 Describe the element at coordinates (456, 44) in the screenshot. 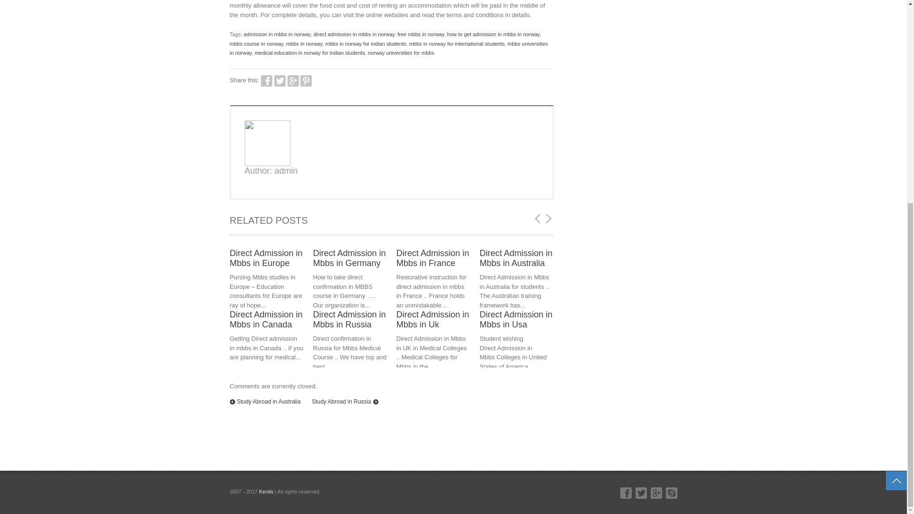

I see `mbbs in norway for international students` at that location.